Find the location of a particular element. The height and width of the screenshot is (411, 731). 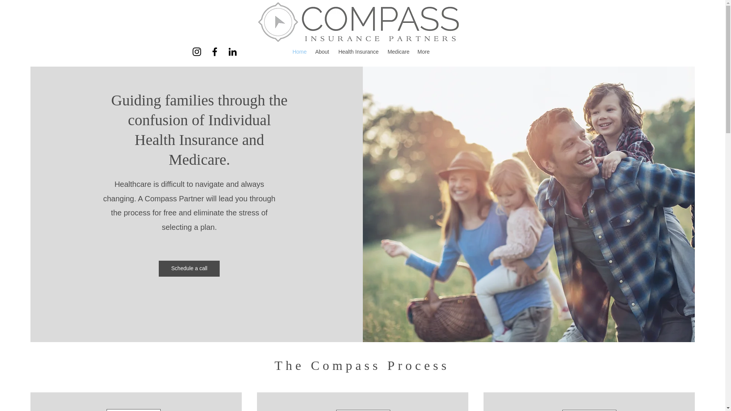

Compass Insurance Partners Logo HORIZONT is located at coordinates (358, 22).